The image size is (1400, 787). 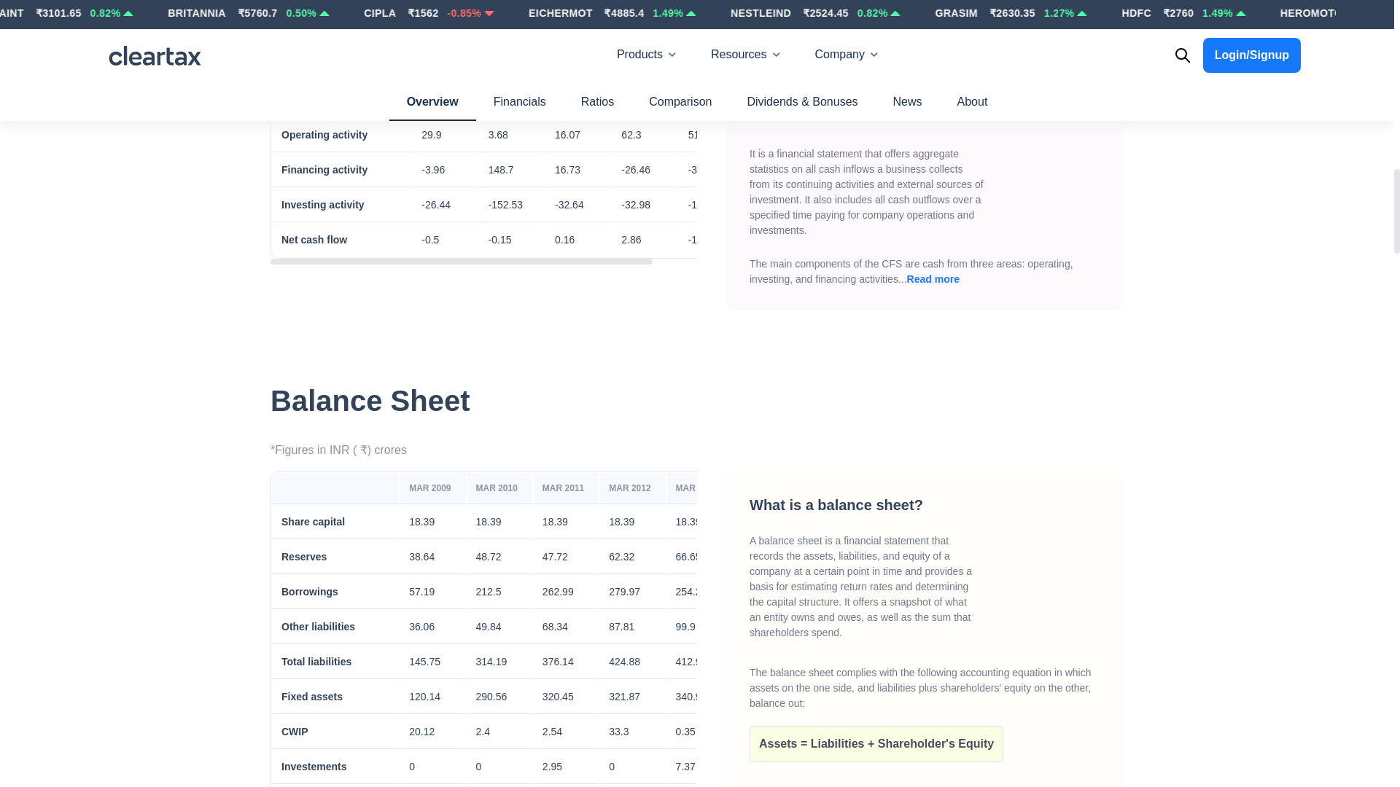 What do you see at coordinates (327, 240) in the screenshot?
I see `Toggle Row Expanded` at bounding box center [327, 240].